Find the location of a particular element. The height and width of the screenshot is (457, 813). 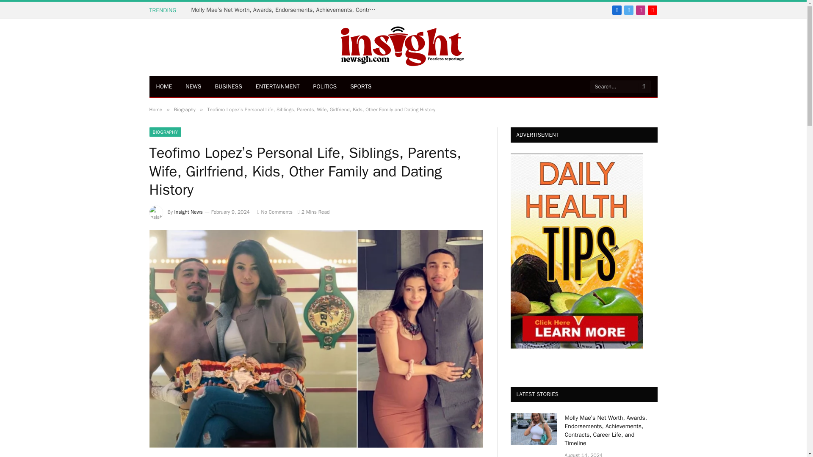

ENTERTAINMENT is located at coordinates (277, 87).